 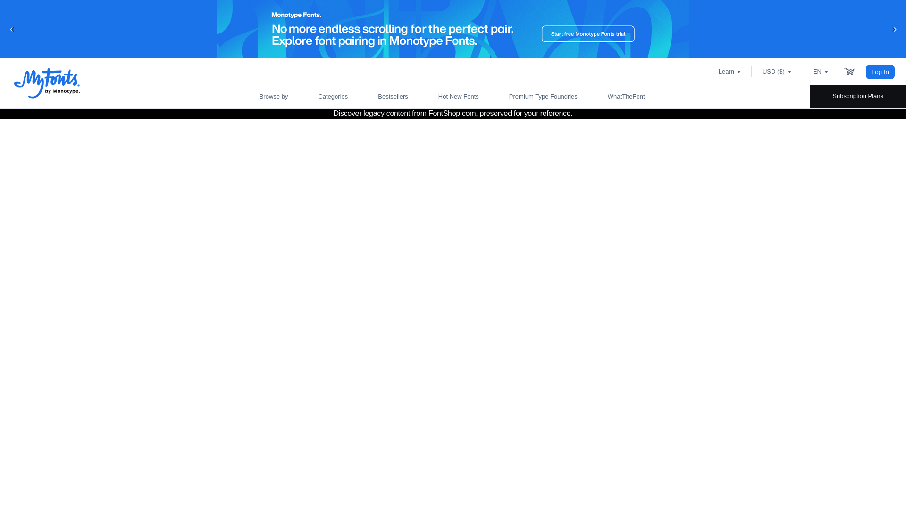 What do you see at coordinates (45, 17) in the screenshot?
I see `Skip to content` at bounding box center [45, 17].